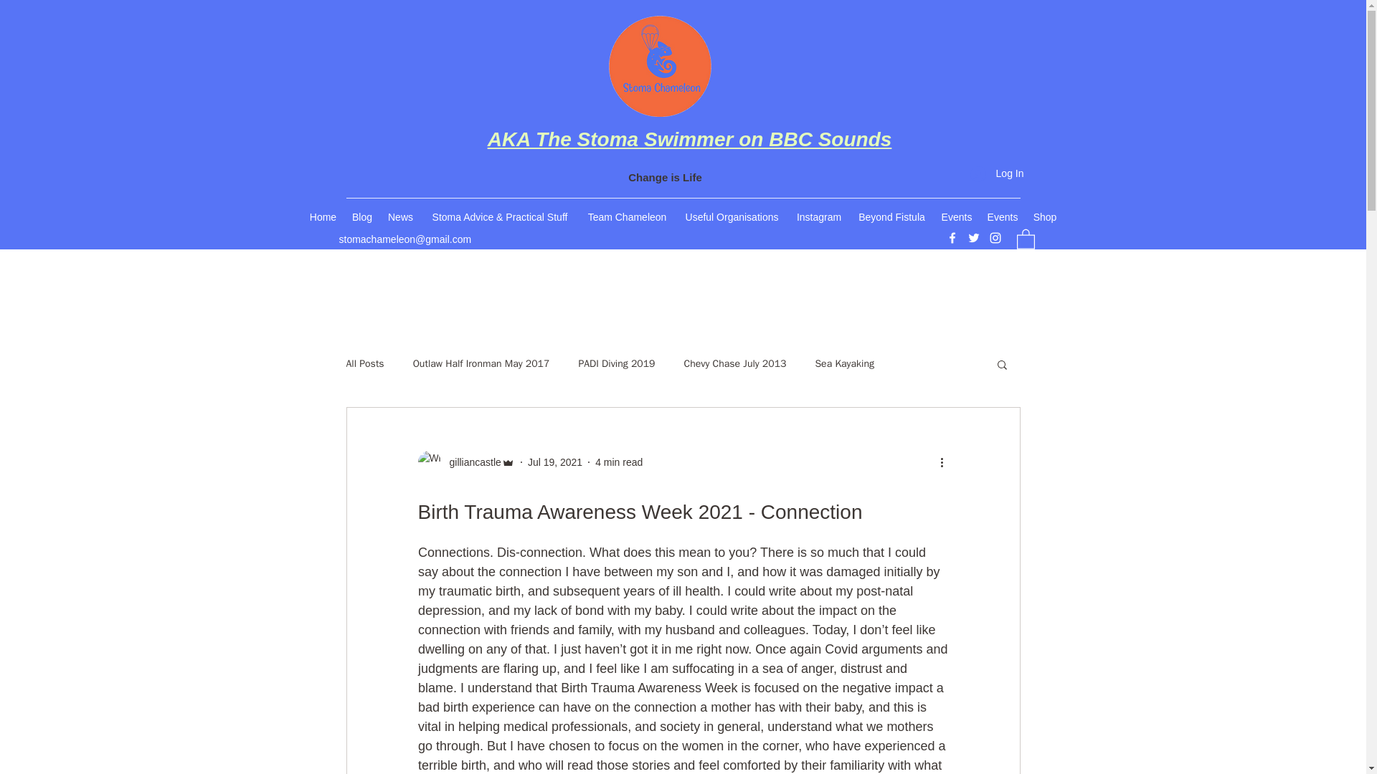  Describe the element at coordinates (891, 216) in the screenshot. I see `Beyond Fistula` at that location.